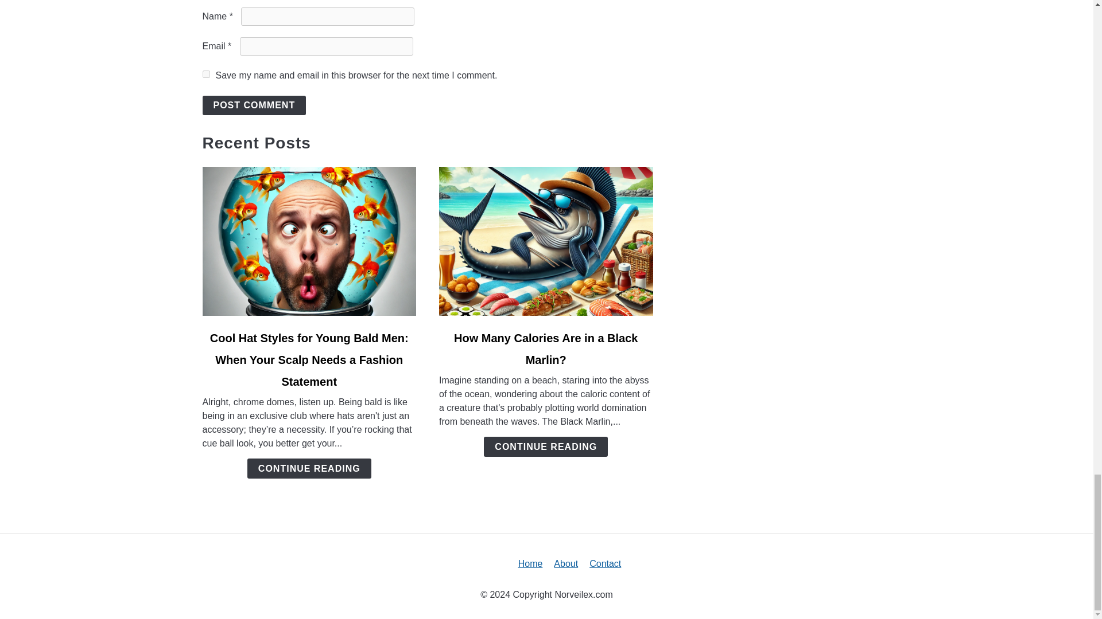 The height and width of the screenshot is (619, 1102). Describe the element at coordinates (254, 105) in the screenshot. I see `Post Comment` at that location.